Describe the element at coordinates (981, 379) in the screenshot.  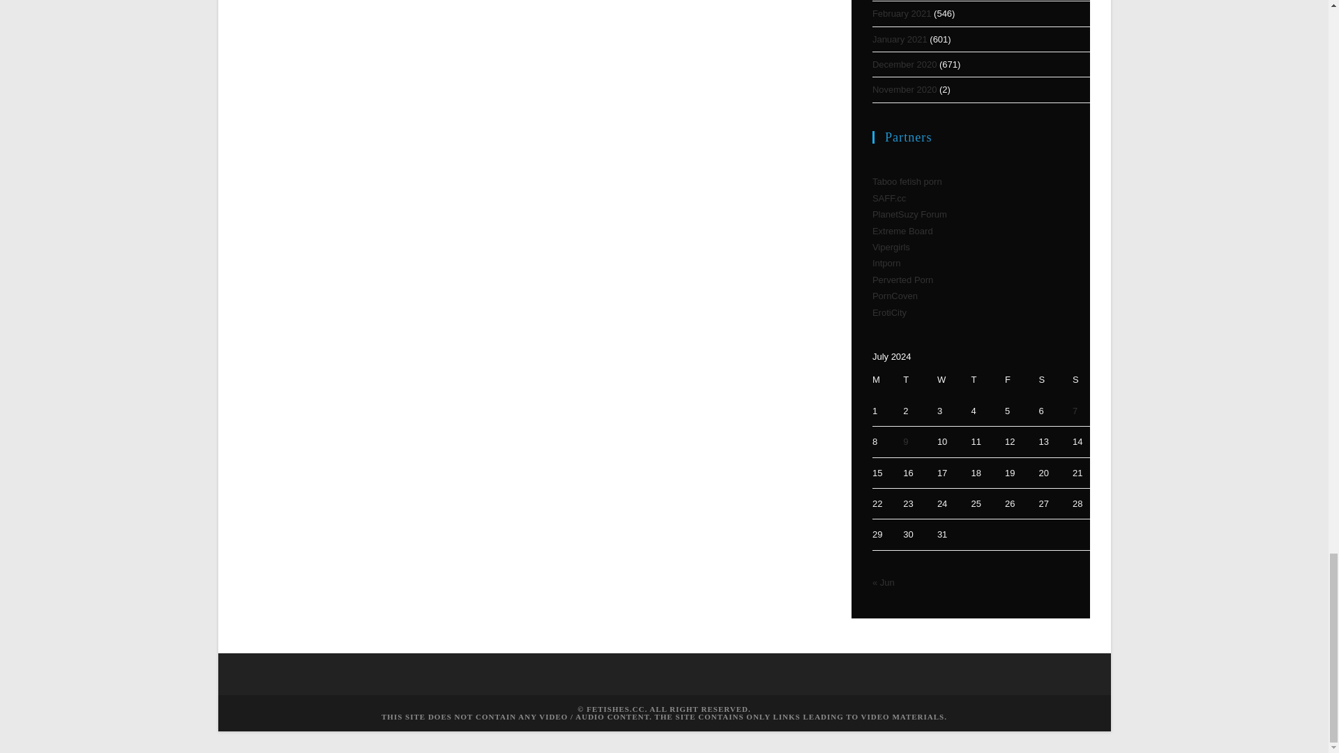
I see `Thursday` at that location.